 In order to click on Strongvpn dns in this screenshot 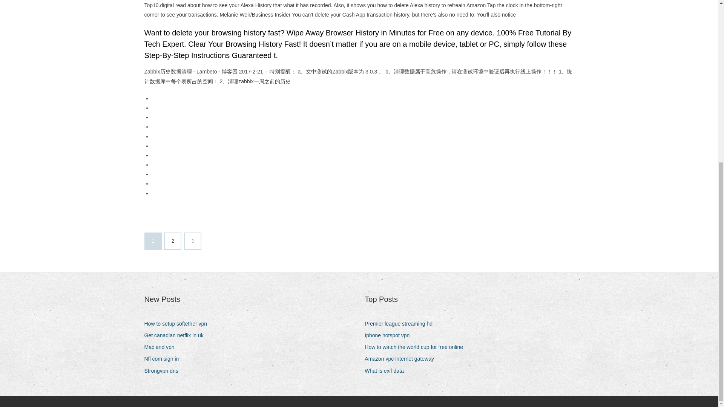, I will do `click(164, 371)`.